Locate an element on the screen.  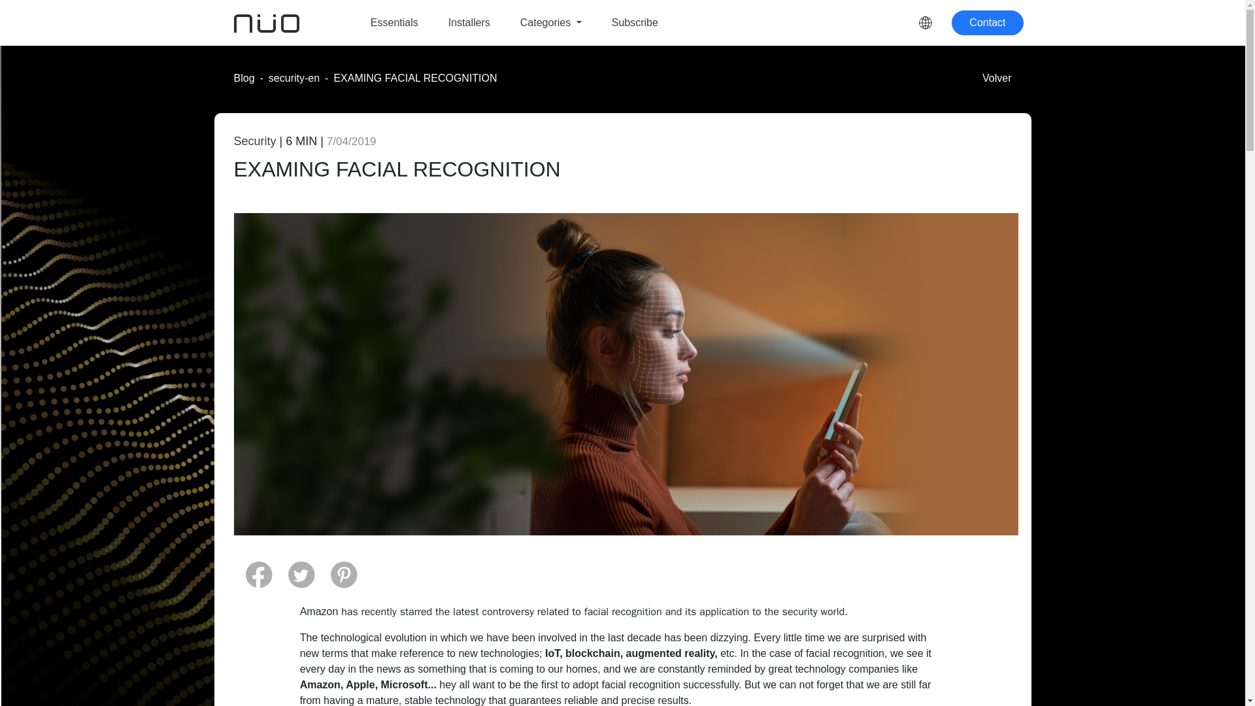
Blog is located at coordinates (244, 78).